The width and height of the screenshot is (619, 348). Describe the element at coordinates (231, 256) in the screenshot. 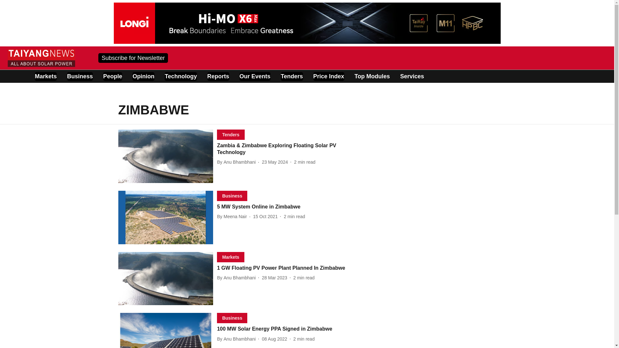

I see `Price Index` at that location.